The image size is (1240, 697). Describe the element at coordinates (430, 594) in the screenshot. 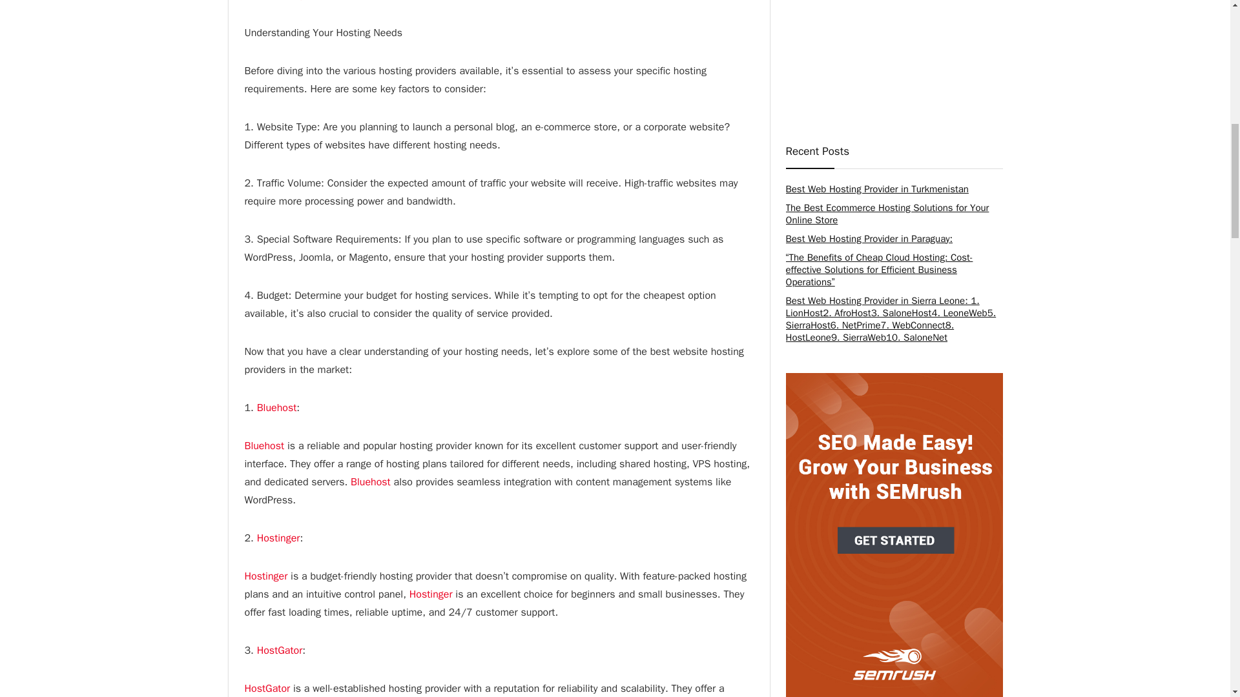

I see `Hostinger` at that location.